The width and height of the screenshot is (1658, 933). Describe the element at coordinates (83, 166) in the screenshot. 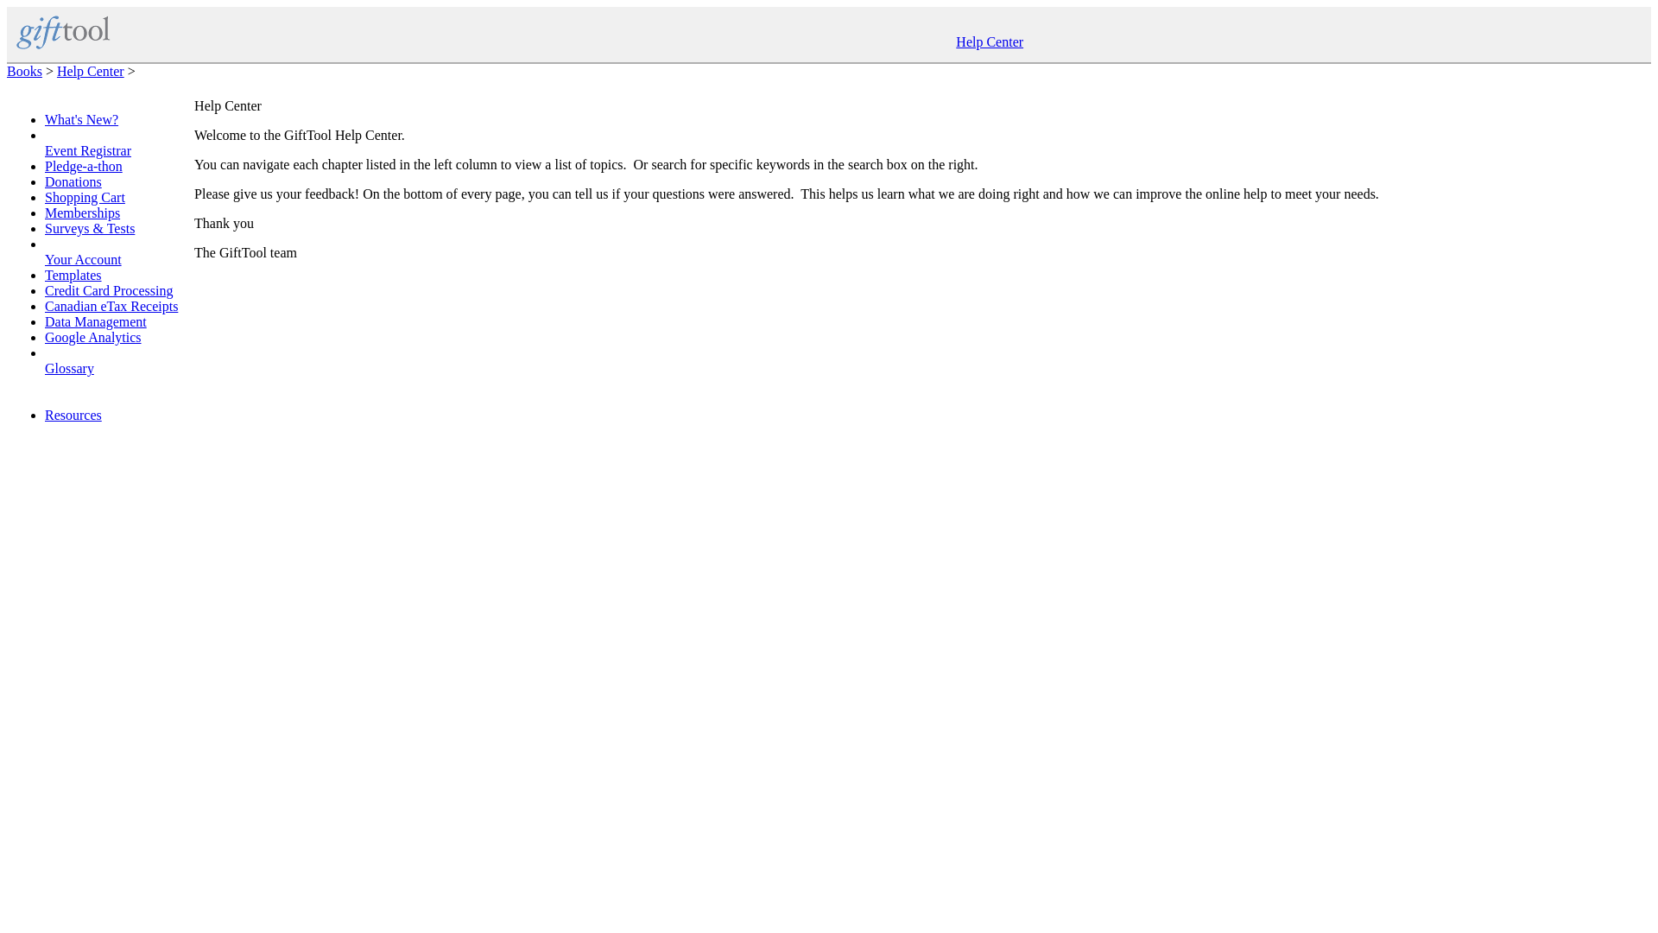

I see `Pledge-a-thon` at that location.